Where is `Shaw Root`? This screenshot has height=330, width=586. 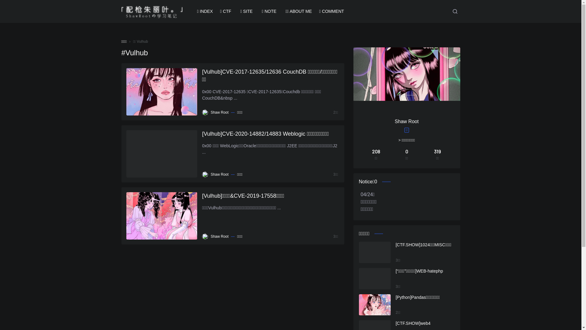 Shaw Root is located at coordinates (220, 237).